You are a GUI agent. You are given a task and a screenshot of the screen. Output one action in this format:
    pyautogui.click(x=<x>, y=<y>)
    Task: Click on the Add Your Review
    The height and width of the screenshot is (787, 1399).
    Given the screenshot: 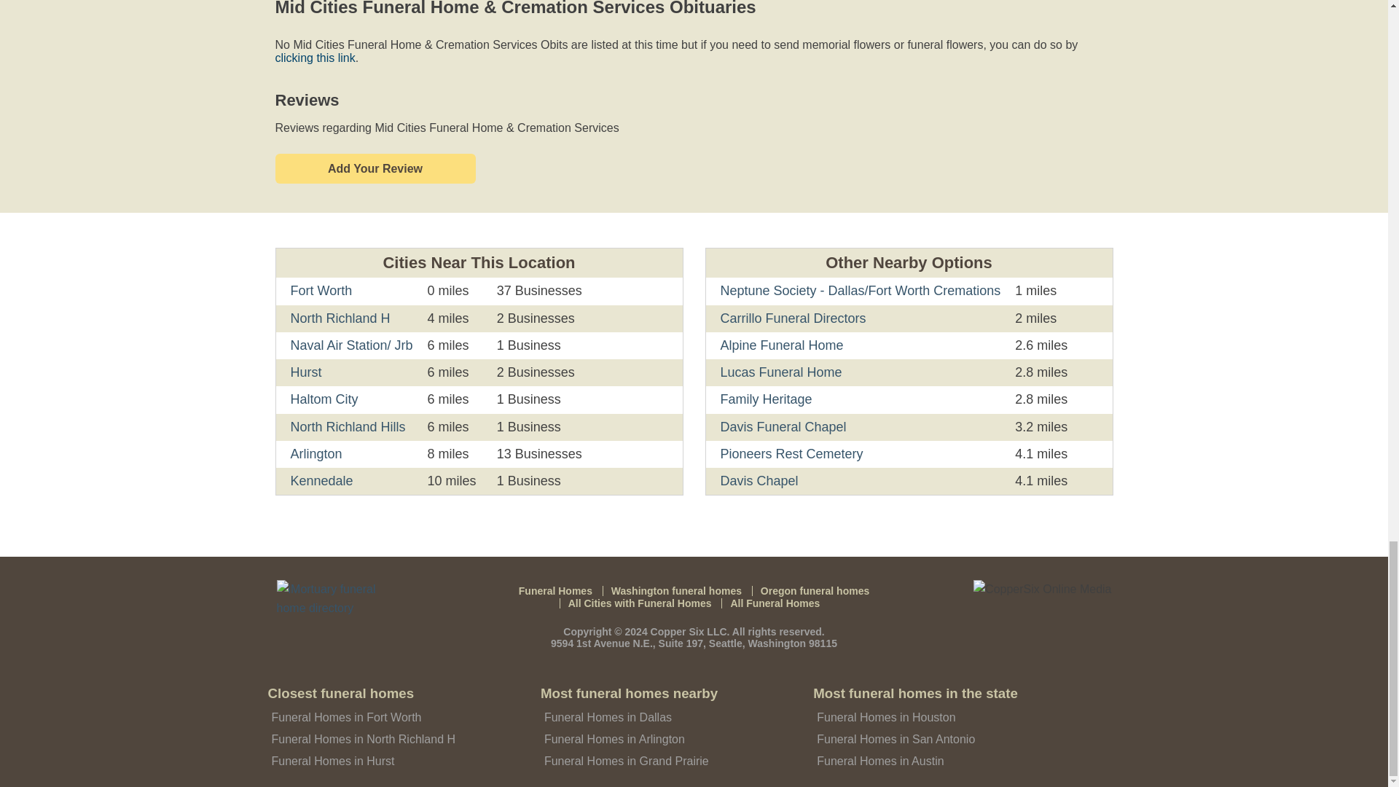 What is the action you would take?
    pyautogui.click(x=375, y=168)
    